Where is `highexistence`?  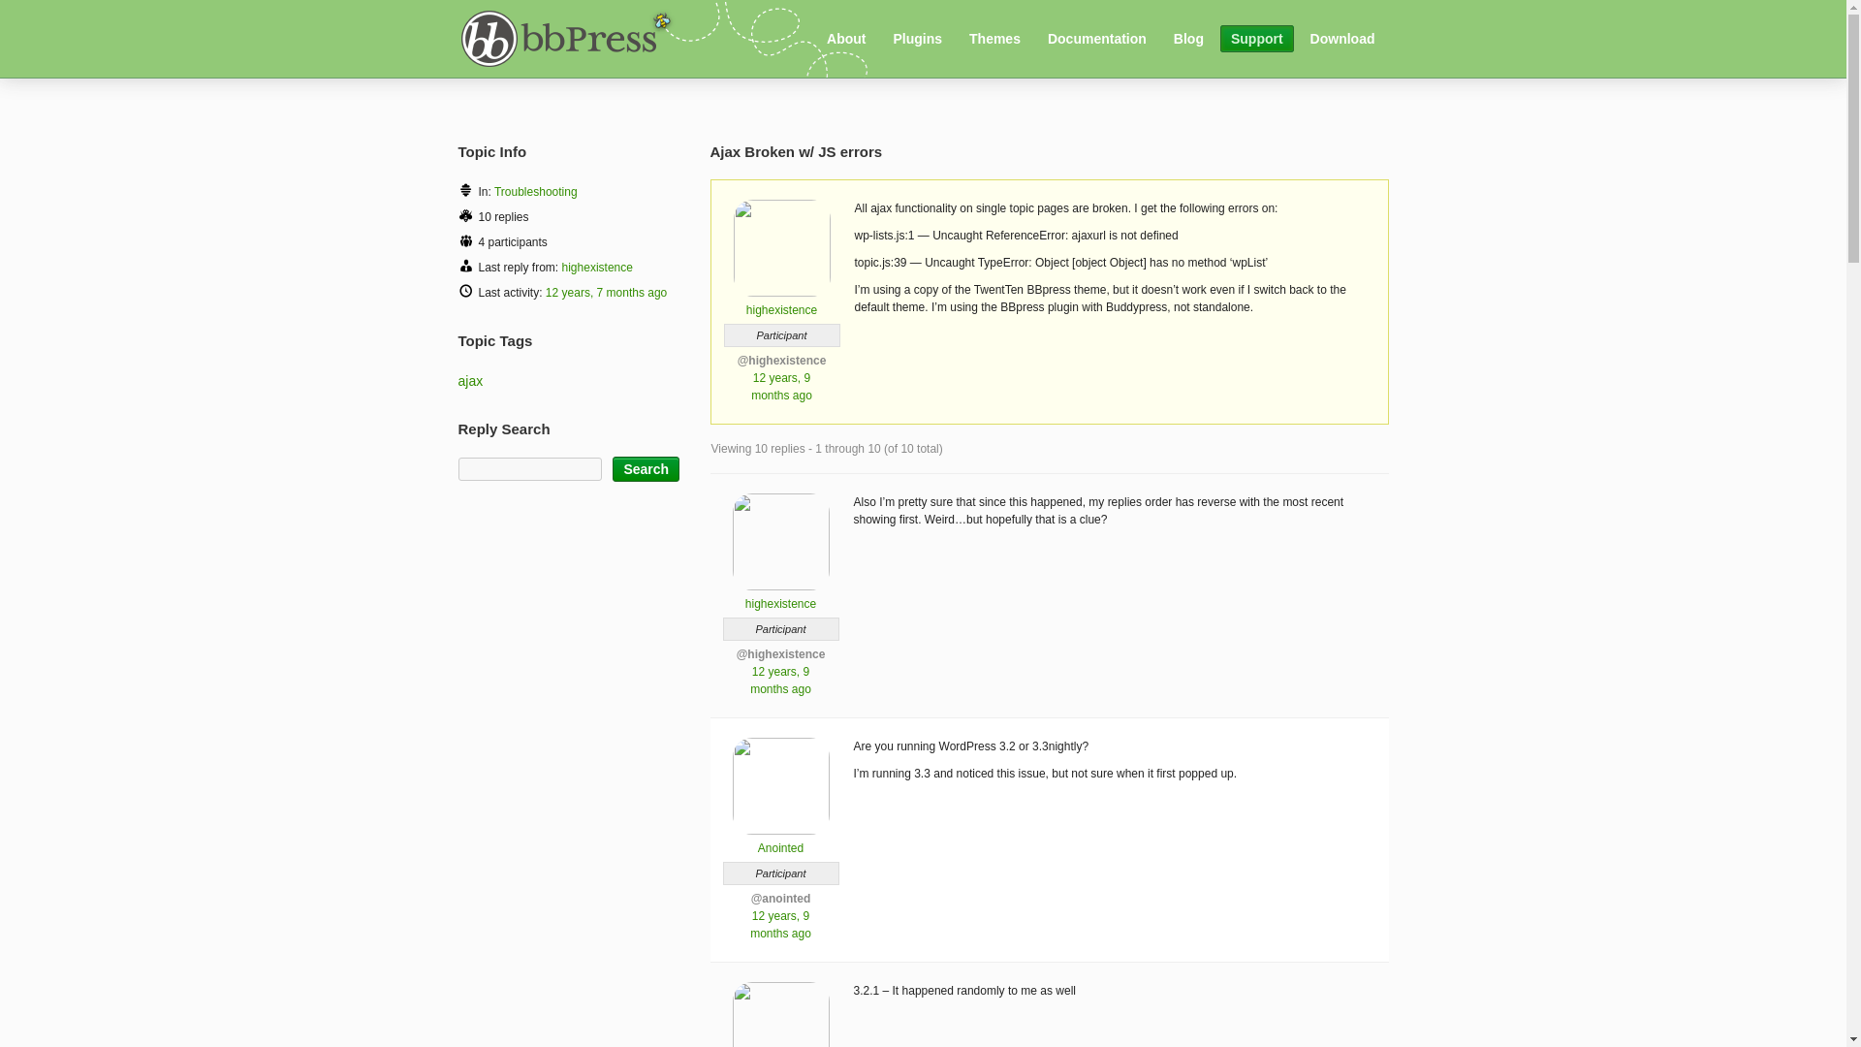
highexistence is located at coordinates (781, 302).